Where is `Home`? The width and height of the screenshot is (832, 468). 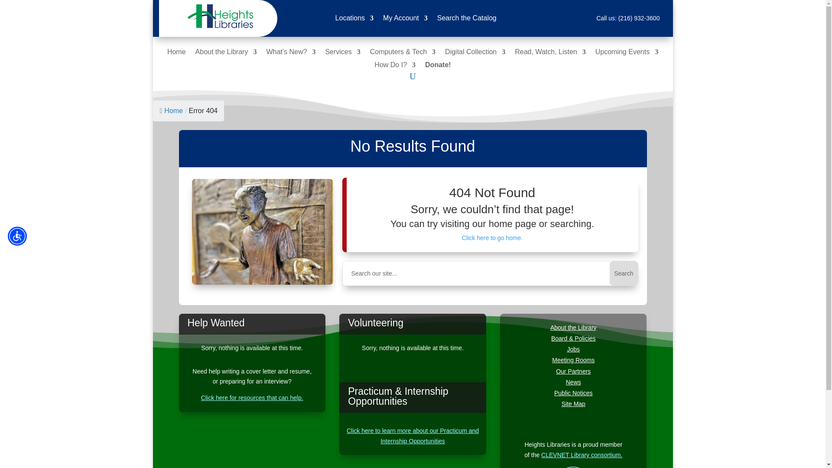
Home is located at coordinates (176, 54).